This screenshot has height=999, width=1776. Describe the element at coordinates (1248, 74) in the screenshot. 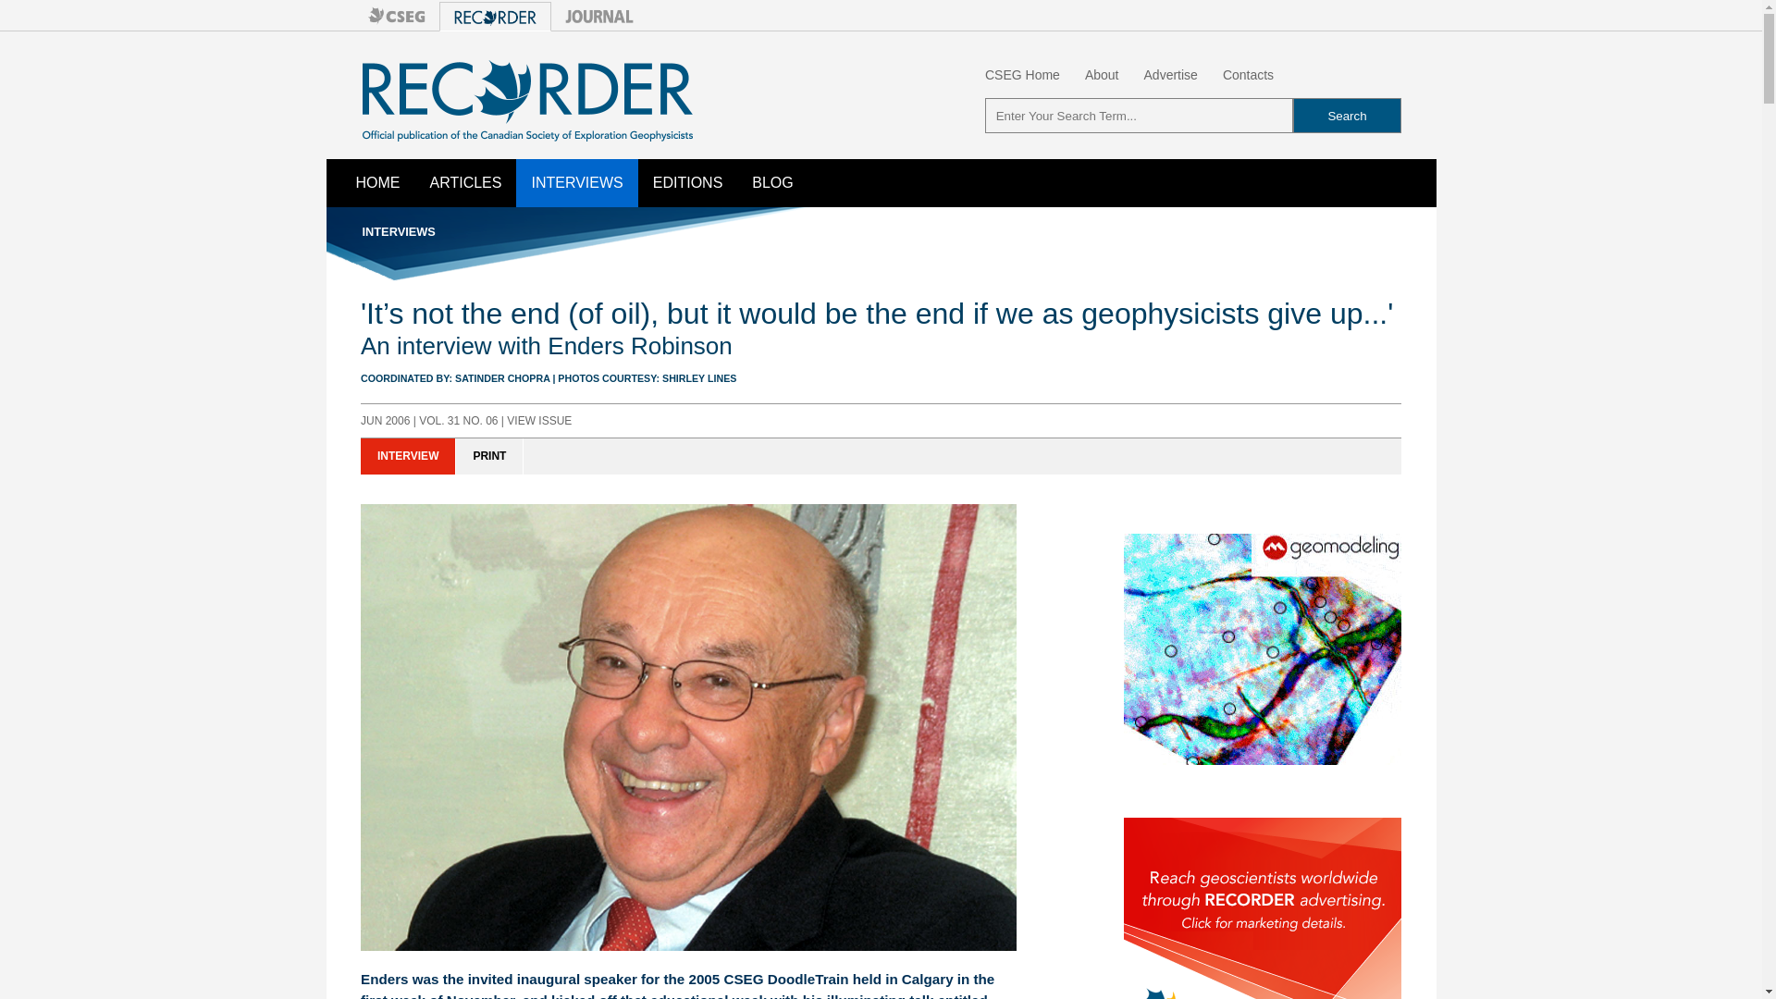

I see `Contacts` at that location.